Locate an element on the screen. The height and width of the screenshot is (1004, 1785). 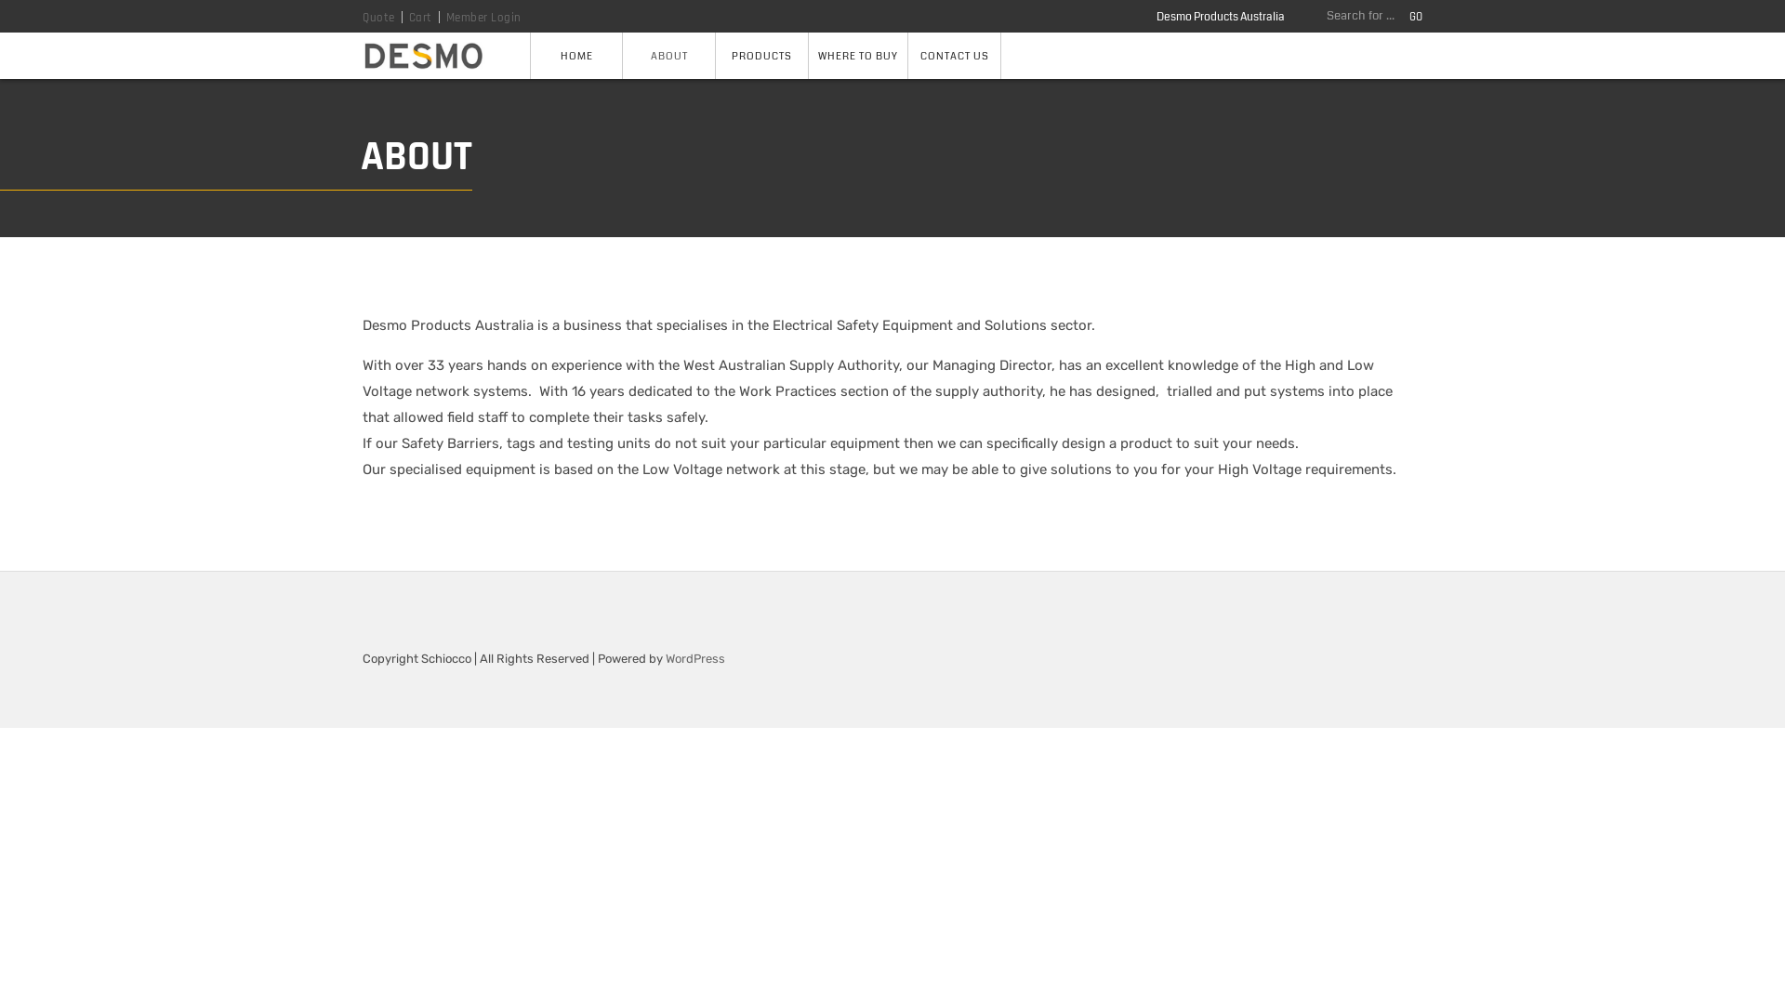
WordPress is located at coordinates (695, 658).